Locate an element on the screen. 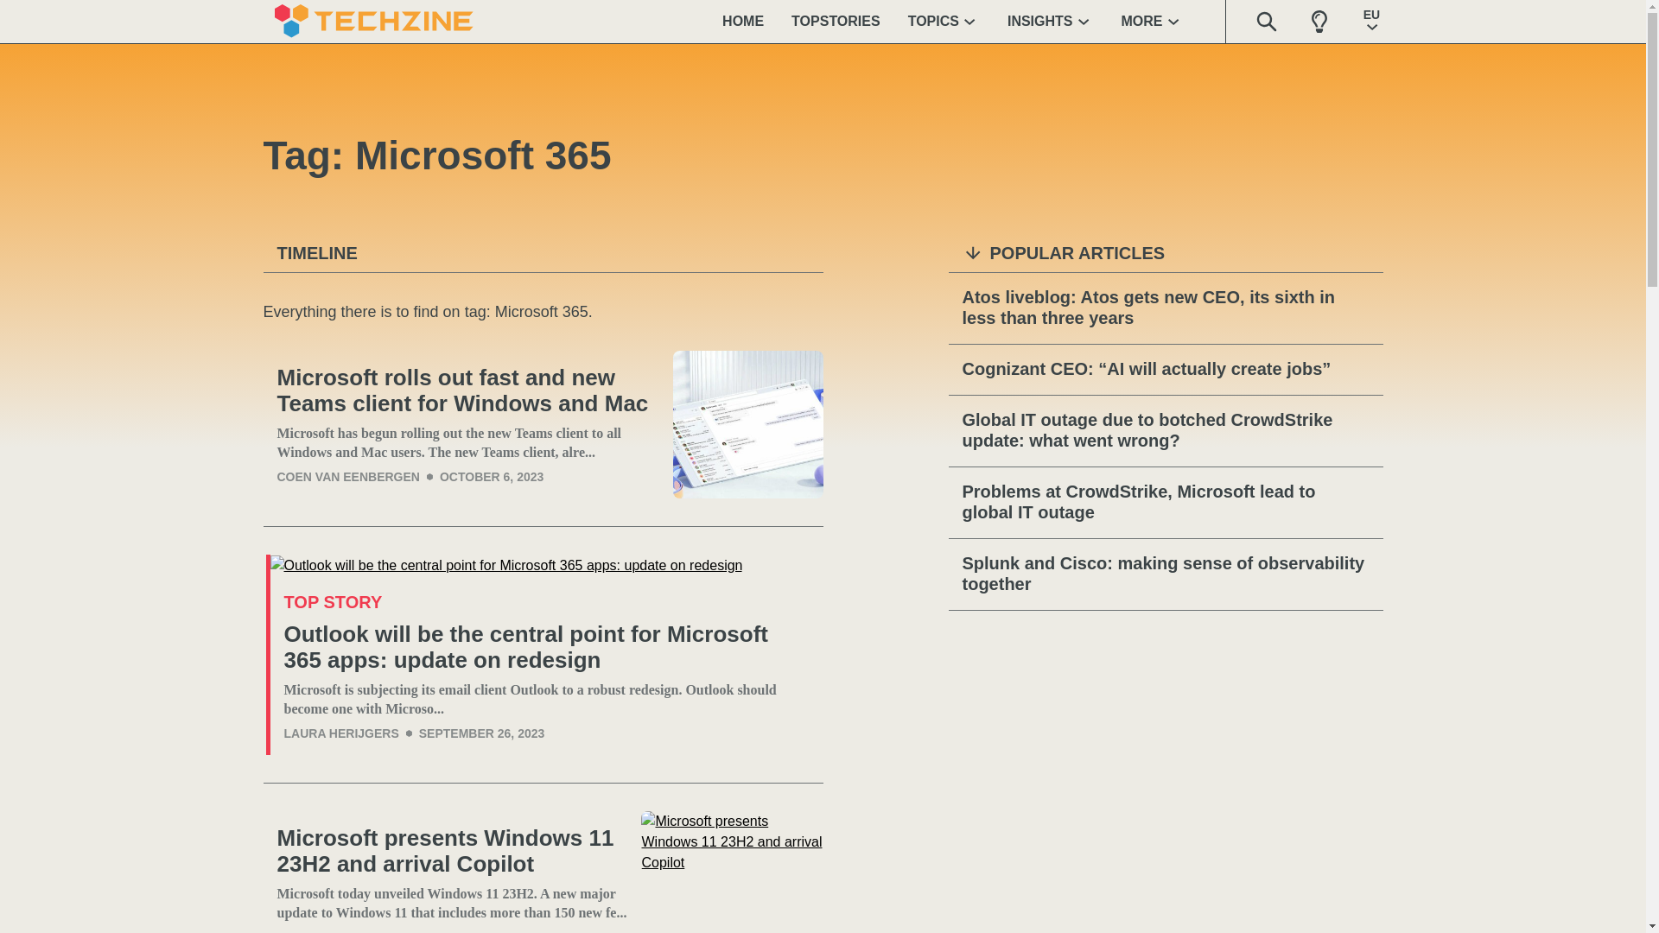 The width and height of the screenshot is (1659, 933). Microsoft presents Windows 11 23H2 and arrival Copilot is located at coordinates (731, 872).